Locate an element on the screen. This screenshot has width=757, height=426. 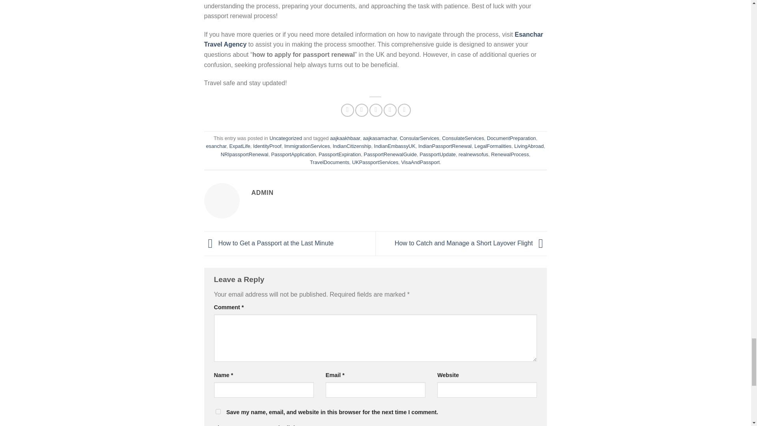
IndianEmbassyUK is located at coordinates (395, 146).